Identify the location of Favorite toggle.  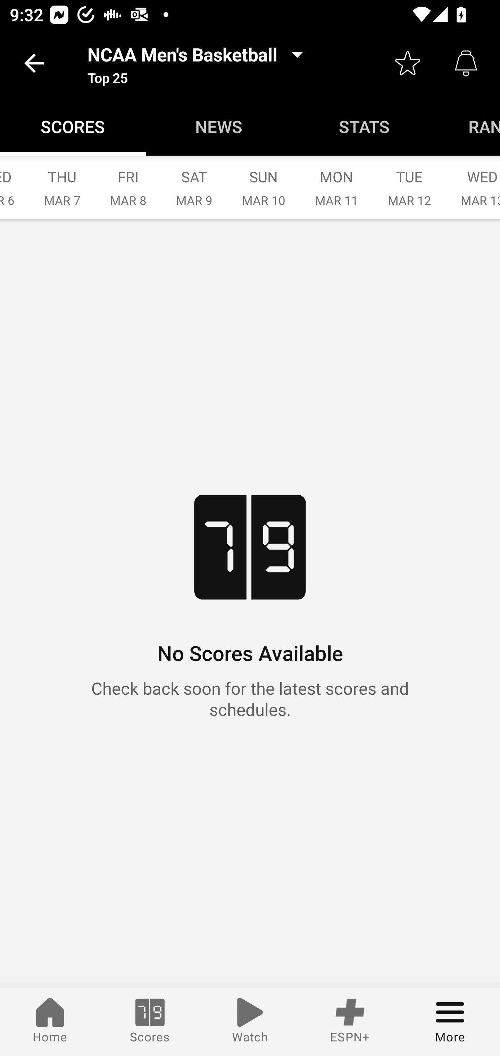
(408, 63).